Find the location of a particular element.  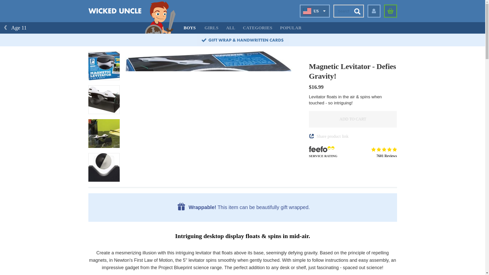

GIRLS is located at coordinates (211, 28).